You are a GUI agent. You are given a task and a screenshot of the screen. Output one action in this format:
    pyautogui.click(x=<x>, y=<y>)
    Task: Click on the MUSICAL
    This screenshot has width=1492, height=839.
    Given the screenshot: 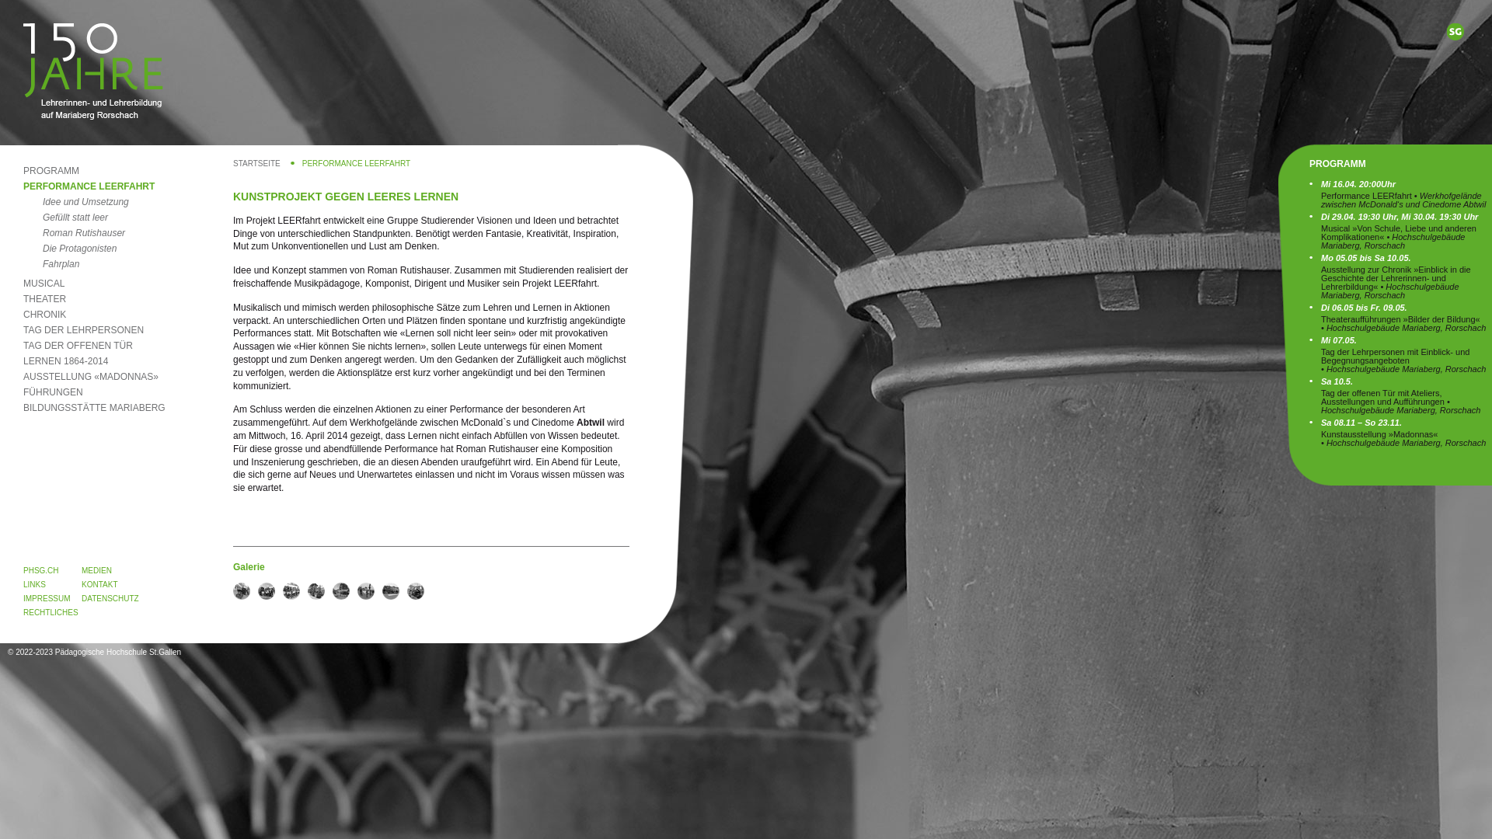 What is the action you would take?
    pyautogui.click(x=44, y=284)
    